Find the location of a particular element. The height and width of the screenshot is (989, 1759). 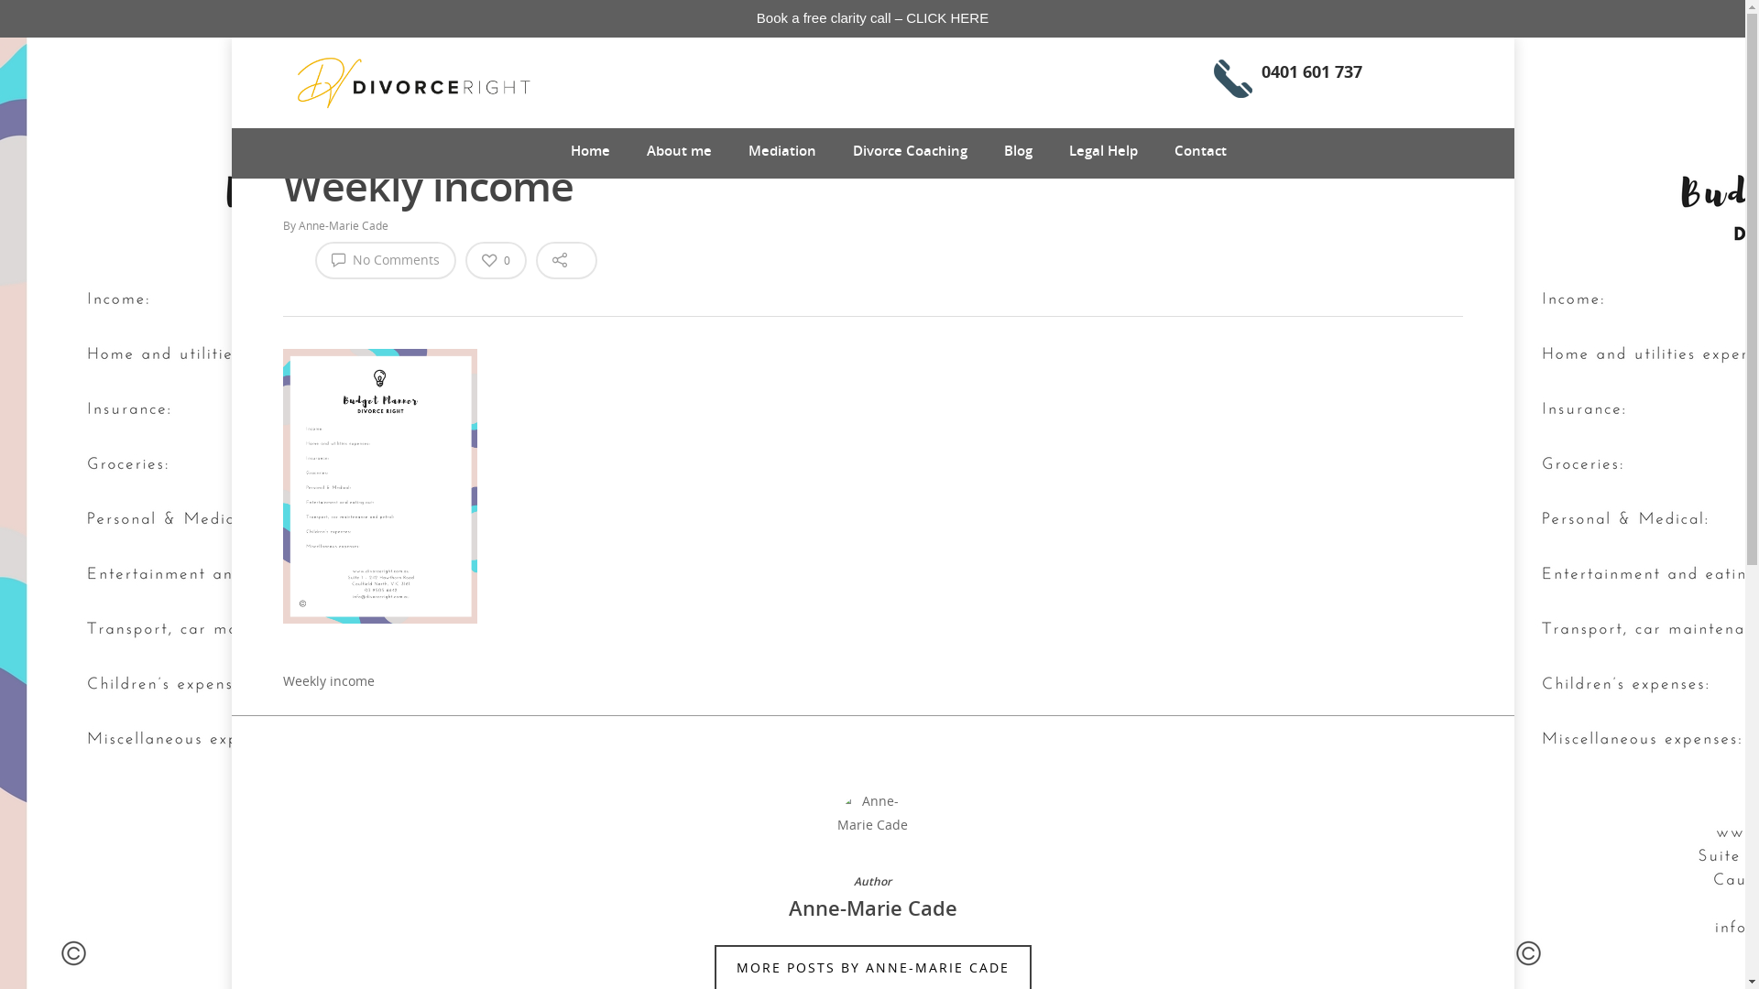

About me is located at coordinates (680, 151).